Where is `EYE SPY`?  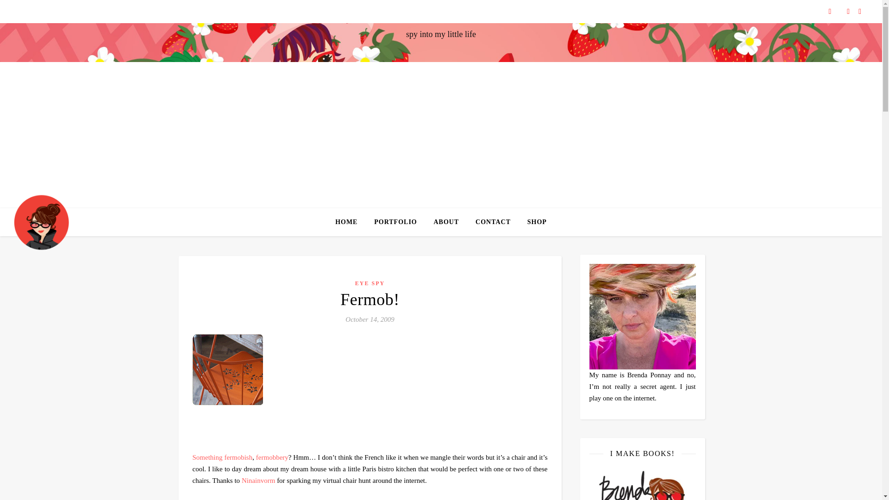
EYE SPY is located at coordinates (369, 283).